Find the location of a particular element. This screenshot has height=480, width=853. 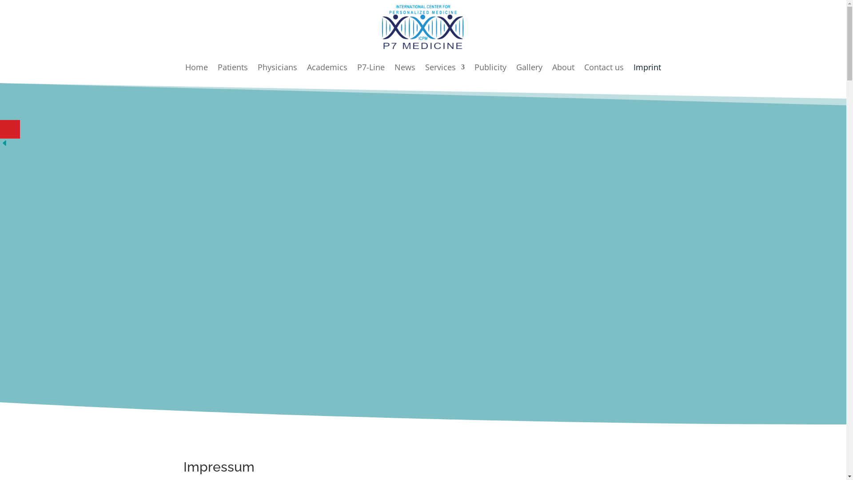

Physicians is located at coordinates (277, 73).